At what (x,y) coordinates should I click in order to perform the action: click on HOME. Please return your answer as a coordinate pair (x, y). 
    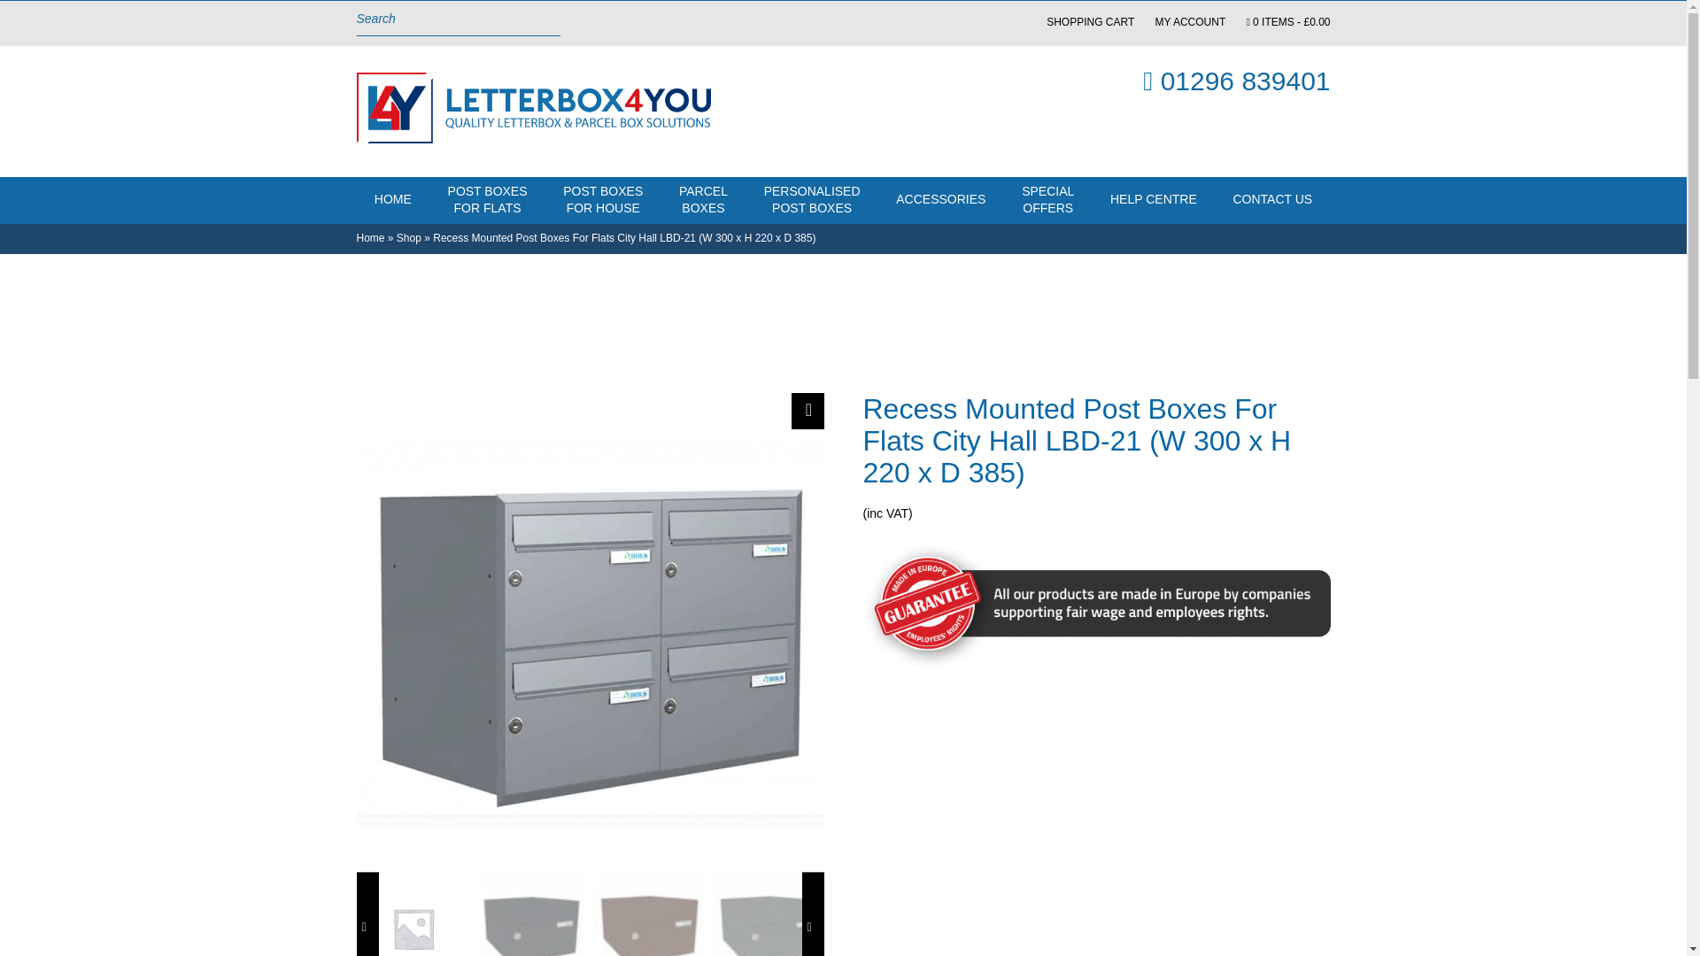
    Looking at the image, I should click on (1190, 22).